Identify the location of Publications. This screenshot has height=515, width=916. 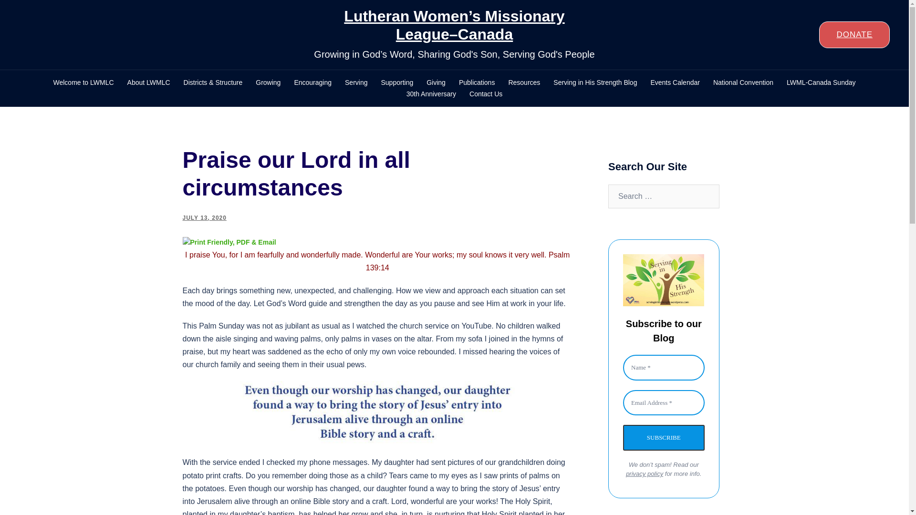
(477, 83).